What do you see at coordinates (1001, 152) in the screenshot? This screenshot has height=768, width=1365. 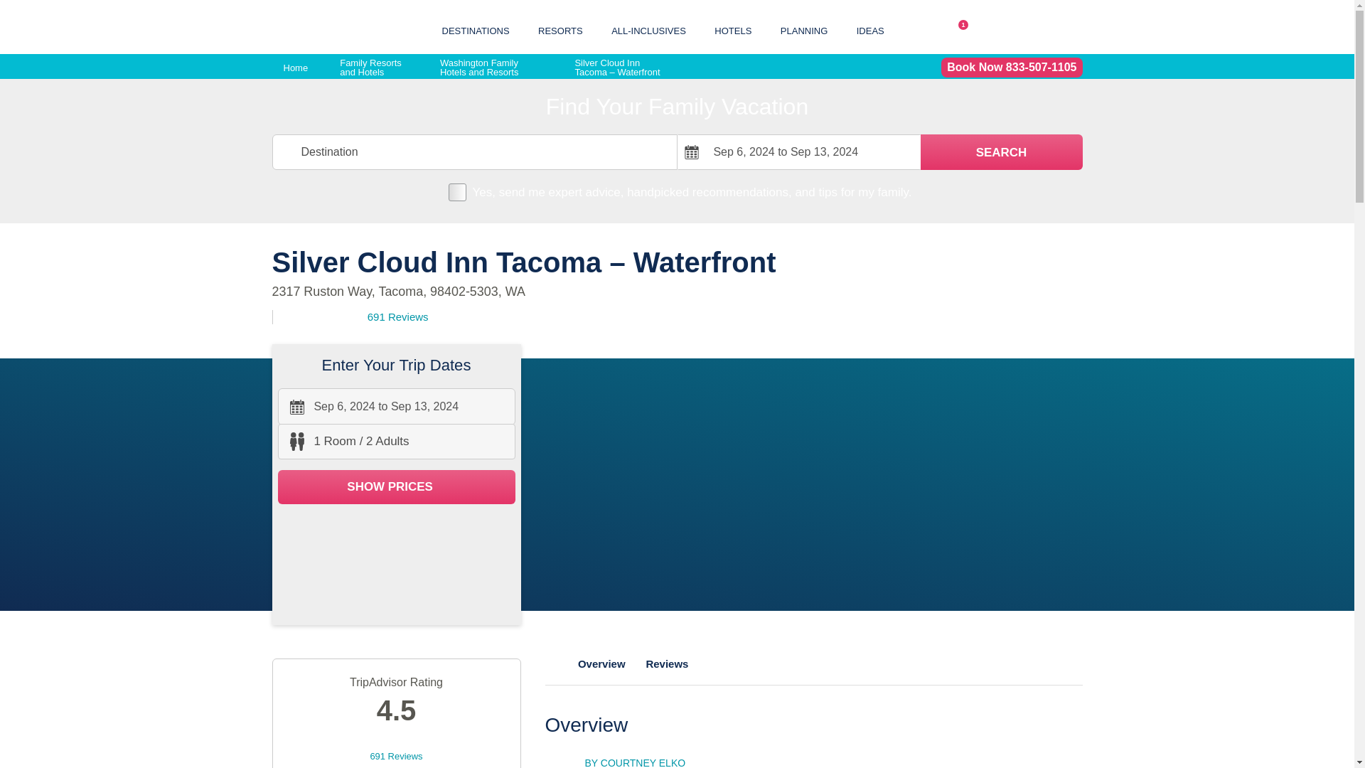 I see `Family Resorts and Hotels` at bounding box center [1001, 152].